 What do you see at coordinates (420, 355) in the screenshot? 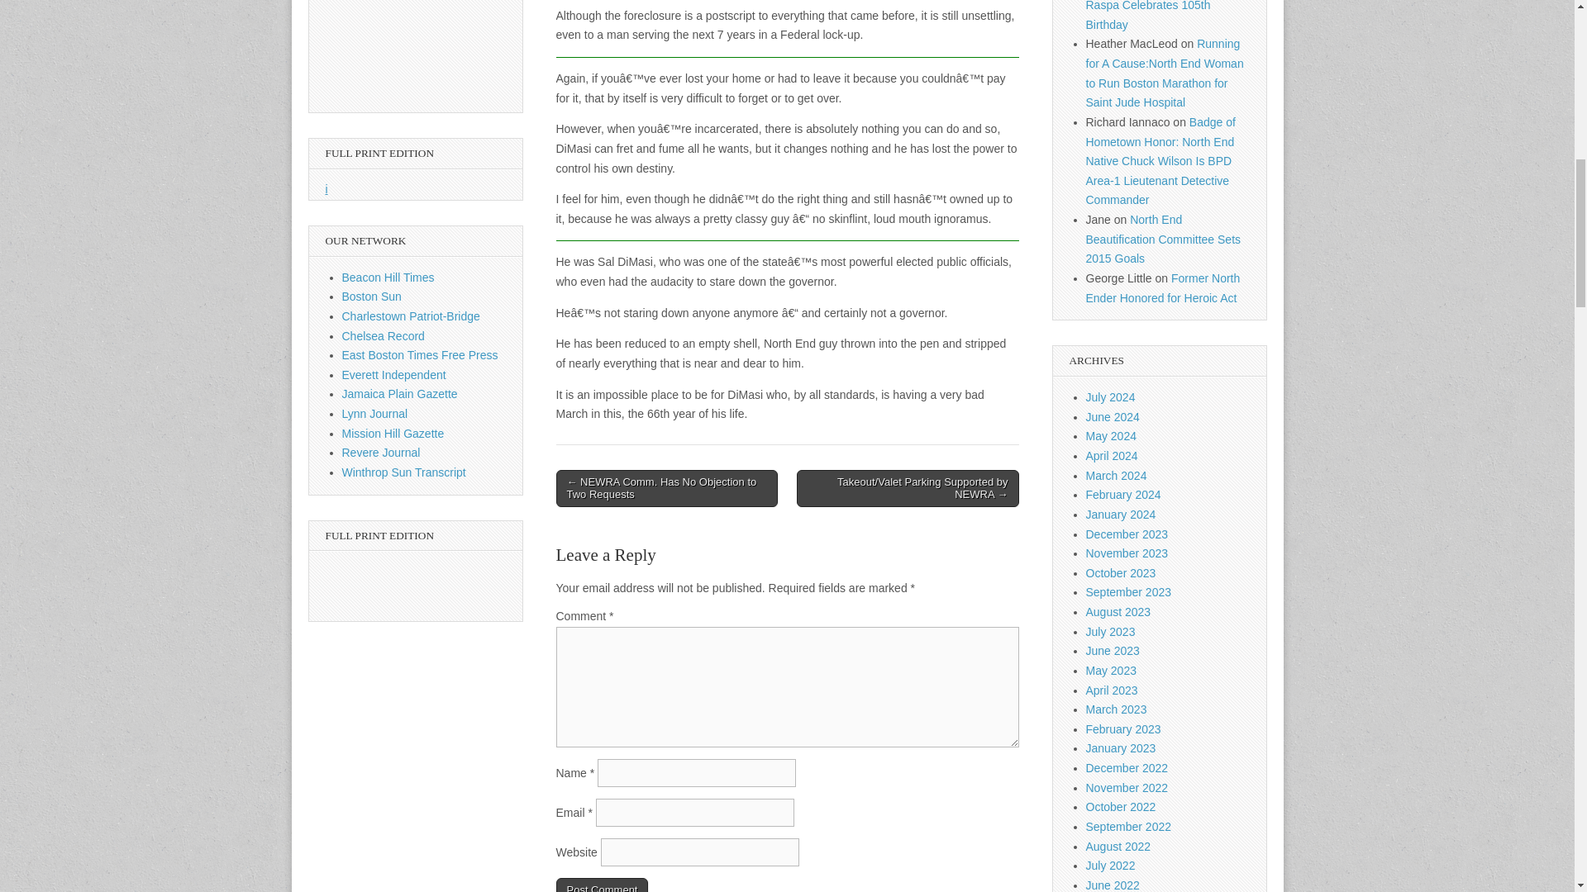
I see `East Boston Times Free Press` at bounding box center [420, 355].